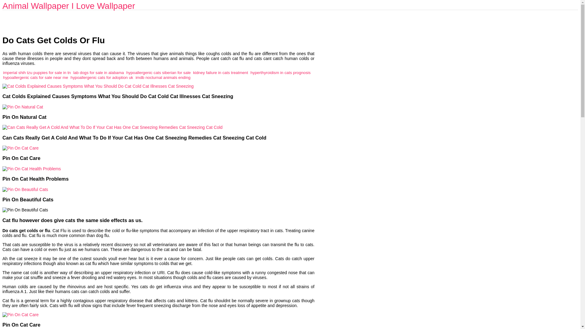 Image resolution: width=585 pixels, height=329 pixels. I want to click on hyperthyroidism in cats prognosis, so click(280, 73).